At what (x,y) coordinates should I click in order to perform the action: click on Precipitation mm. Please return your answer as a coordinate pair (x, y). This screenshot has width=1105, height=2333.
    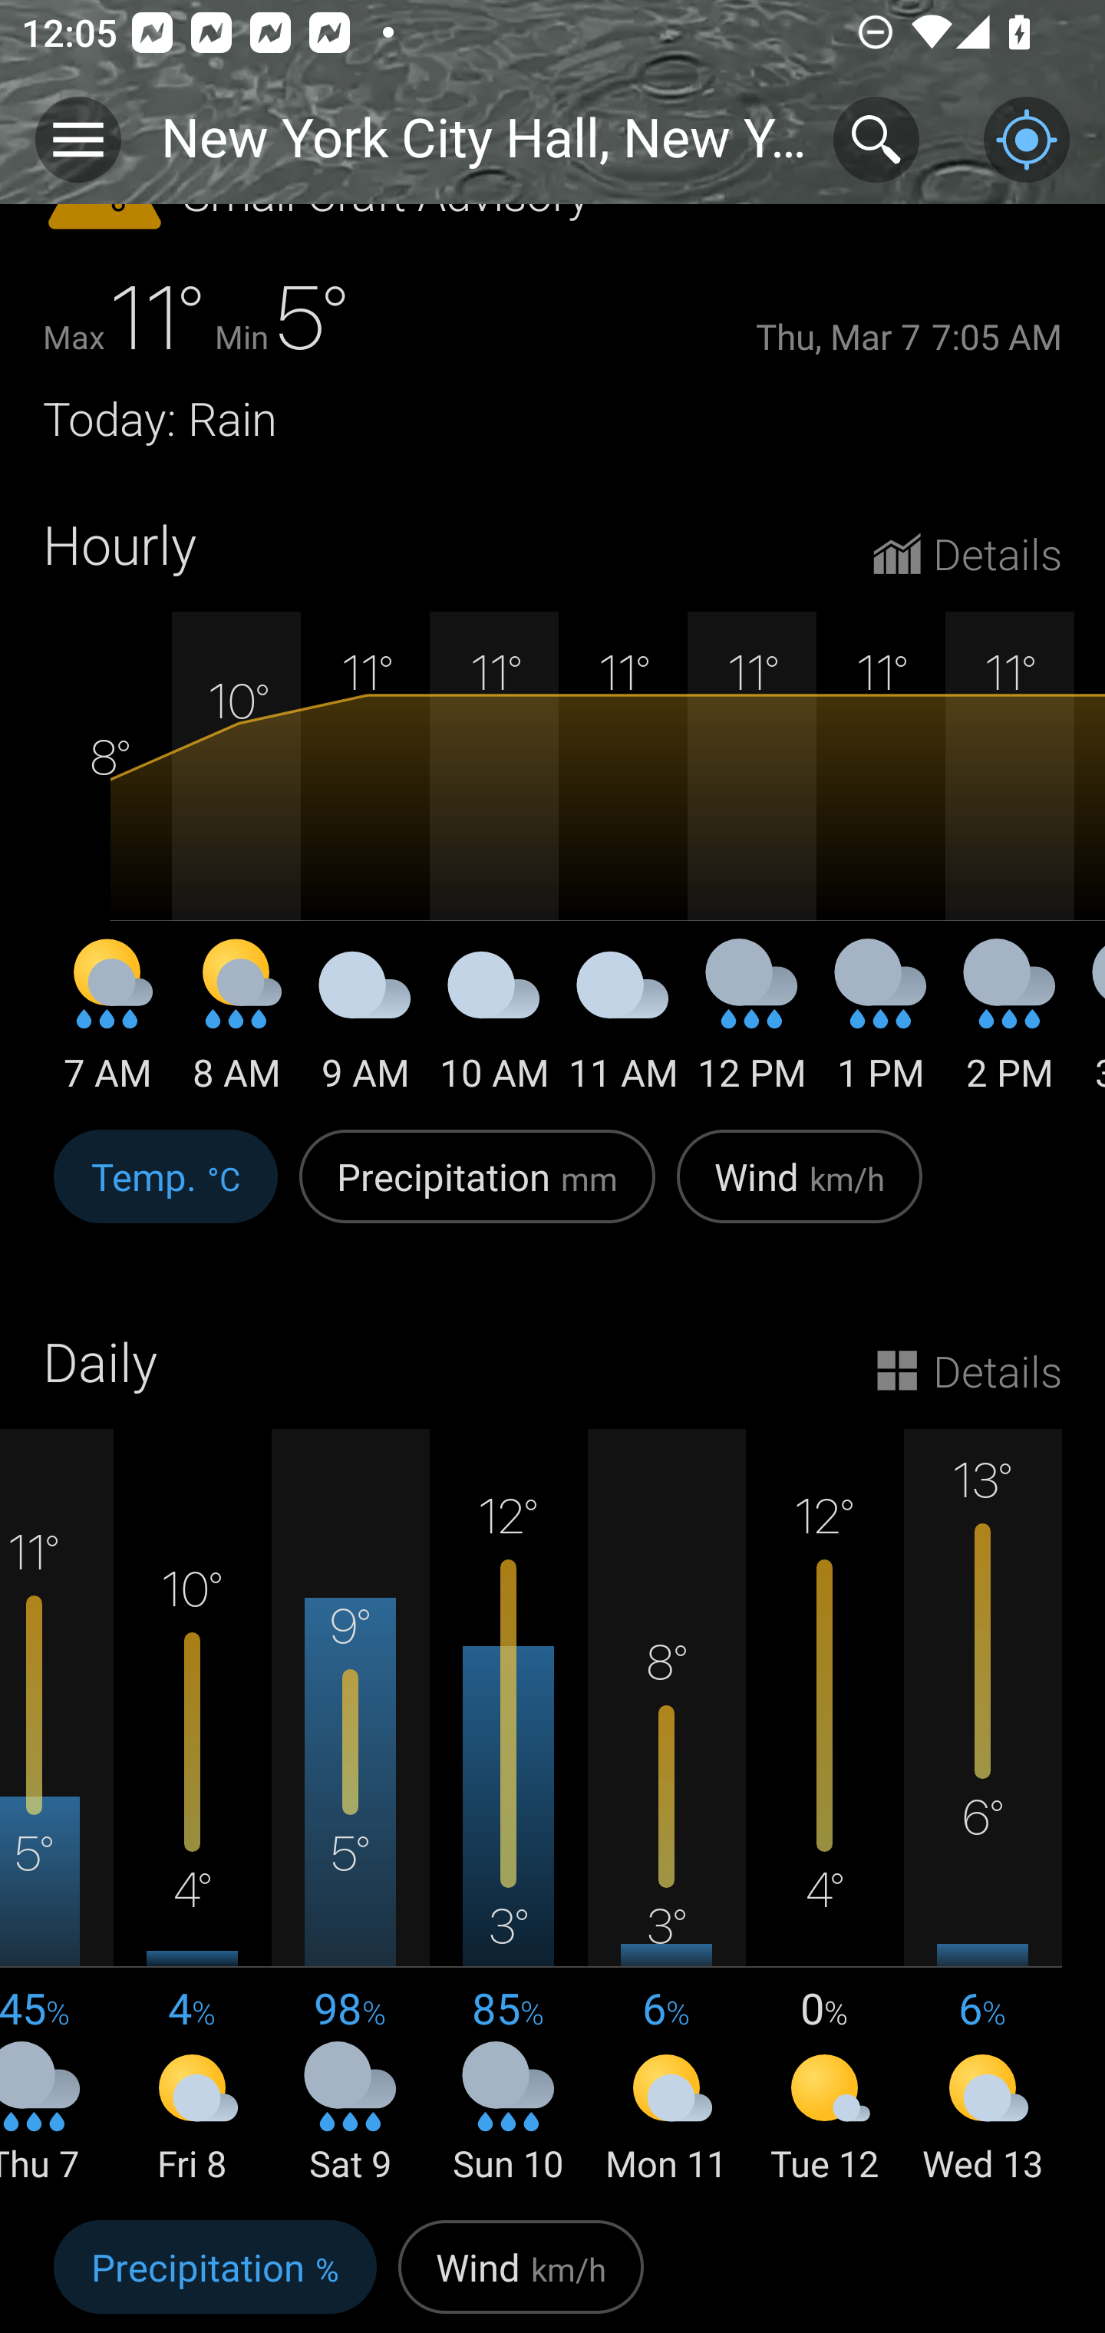
    Looking at the image, I should click on (477, 1193).